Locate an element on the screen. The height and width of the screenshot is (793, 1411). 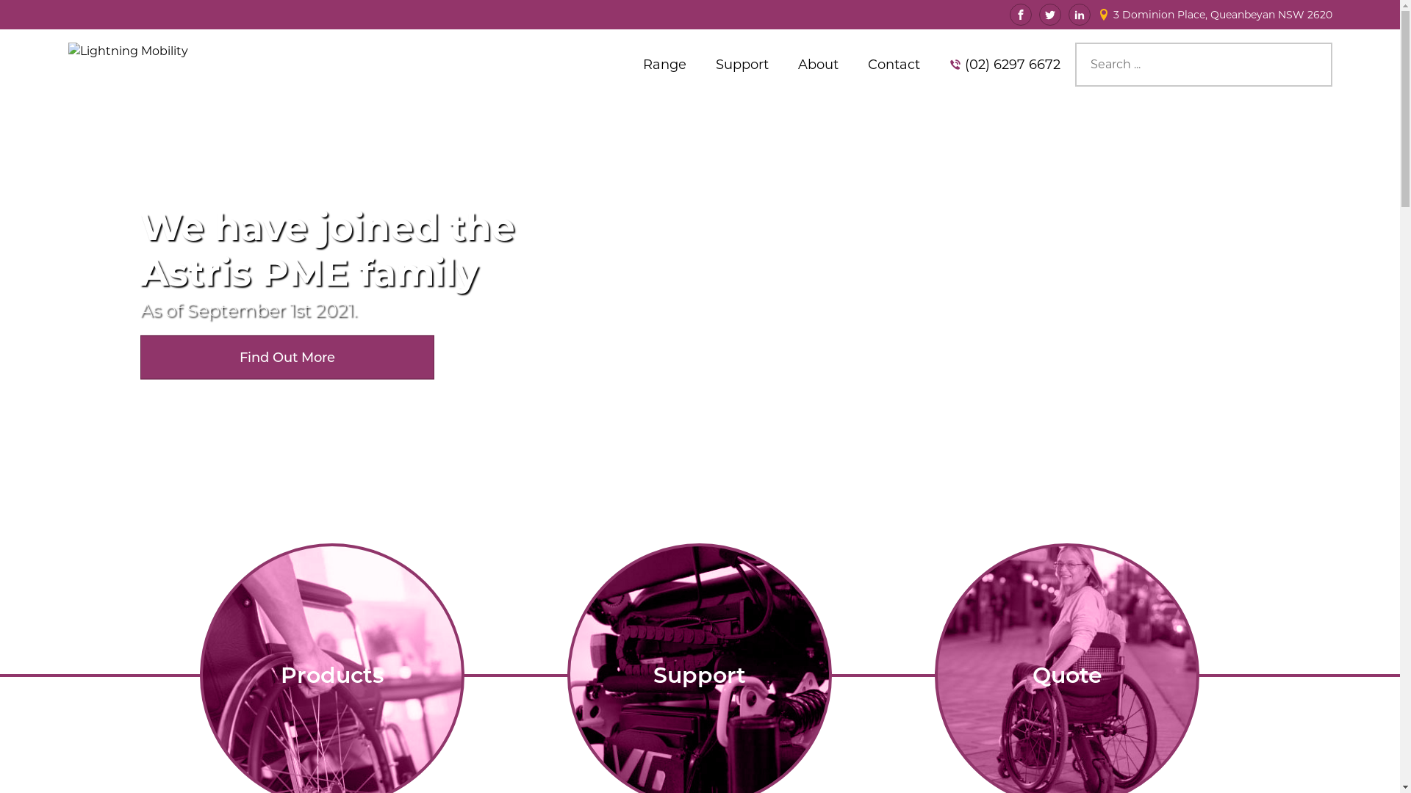
Range is located at coordinates (664, 65).